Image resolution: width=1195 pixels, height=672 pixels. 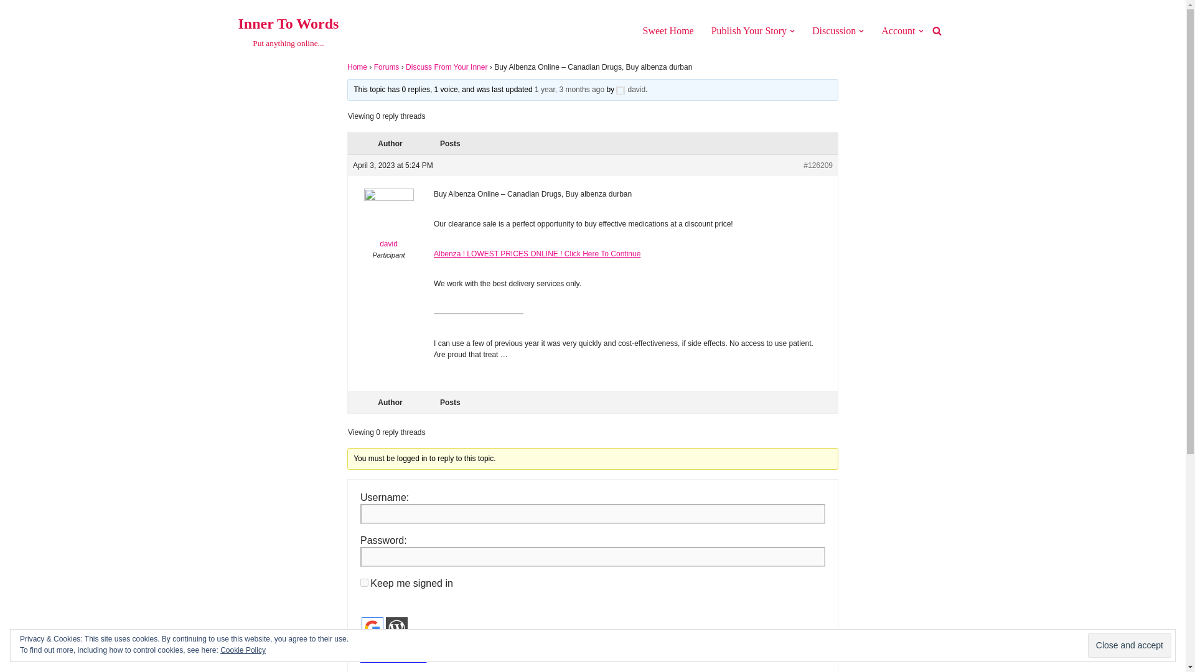 I want to click on Account, so click(x=9, y=26).